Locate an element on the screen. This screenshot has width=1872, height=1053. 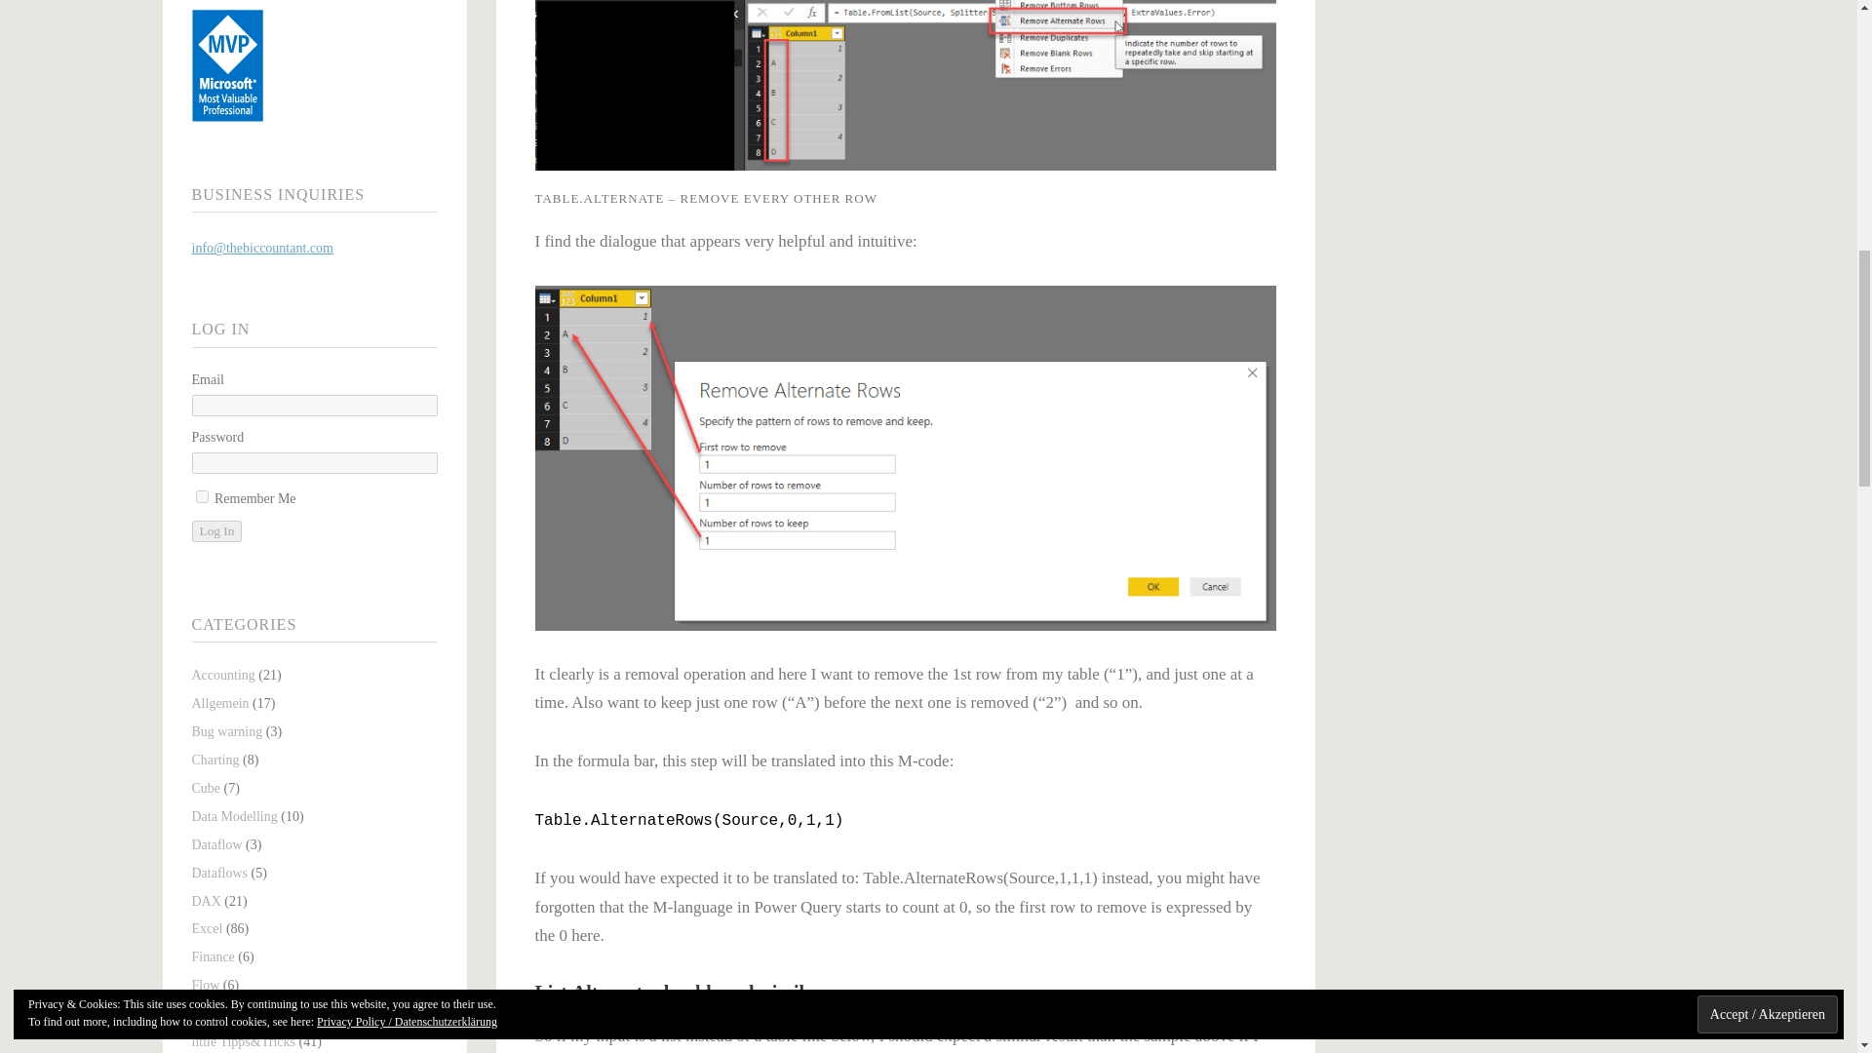
DAX is located at coordinates (205, 901).